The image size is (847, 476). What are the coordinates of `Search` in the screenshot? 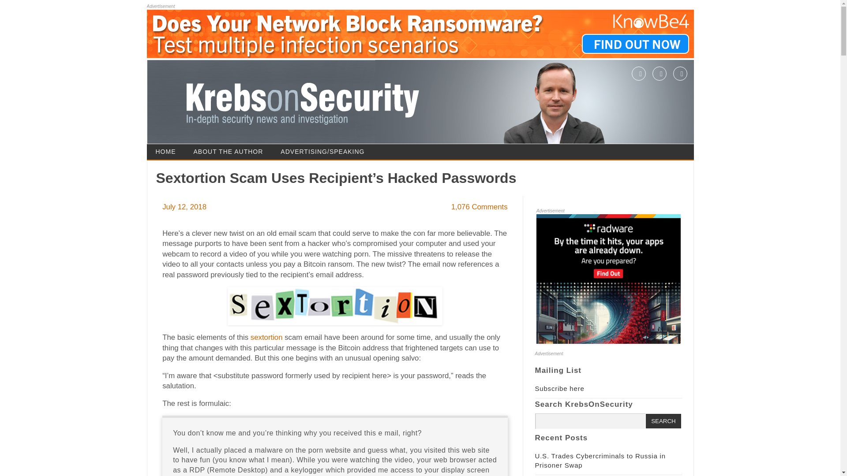 It's located at (663, 421).